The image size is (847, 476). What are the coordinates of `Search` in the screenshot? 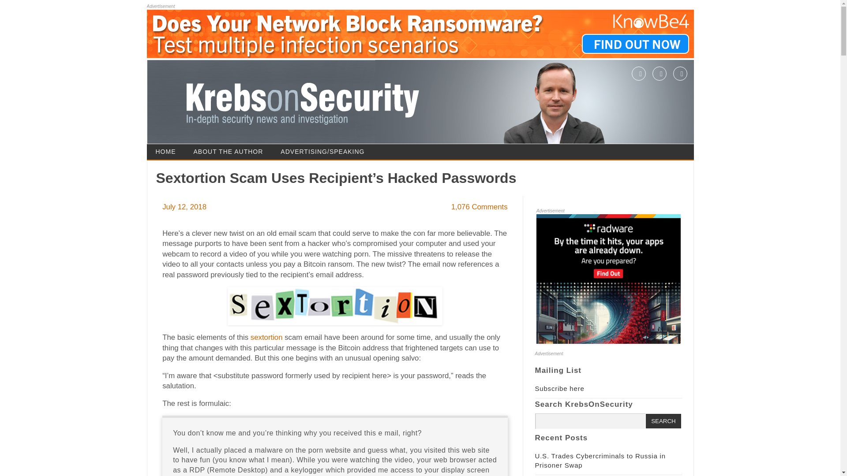 It's located at (663, 421).